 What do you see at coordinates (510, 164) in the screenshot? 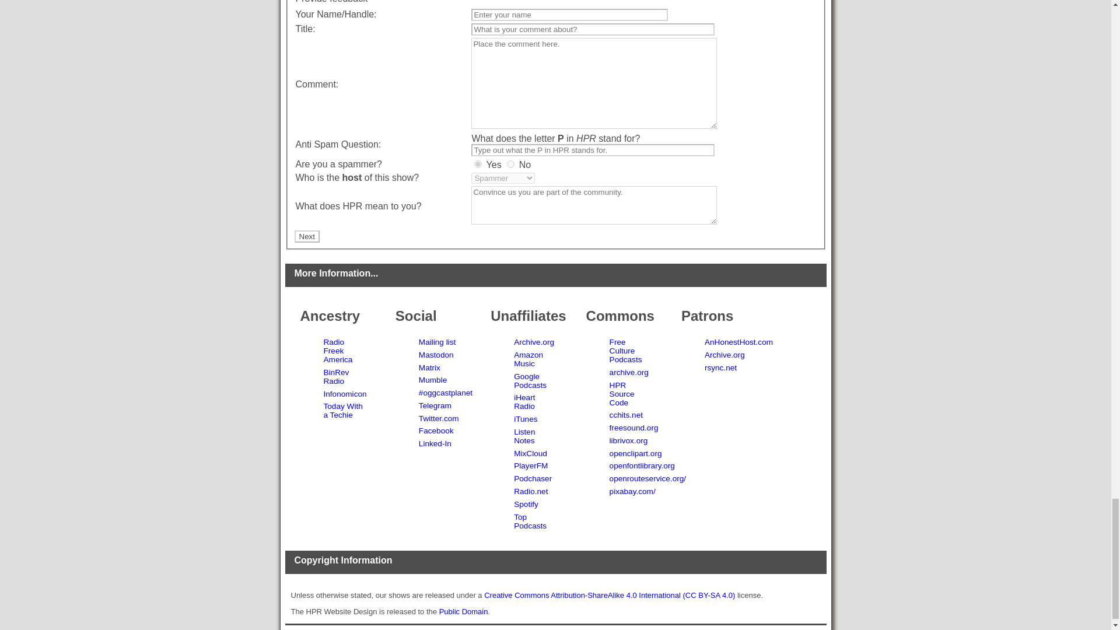
I see `No` at bounding box center [510, 164].